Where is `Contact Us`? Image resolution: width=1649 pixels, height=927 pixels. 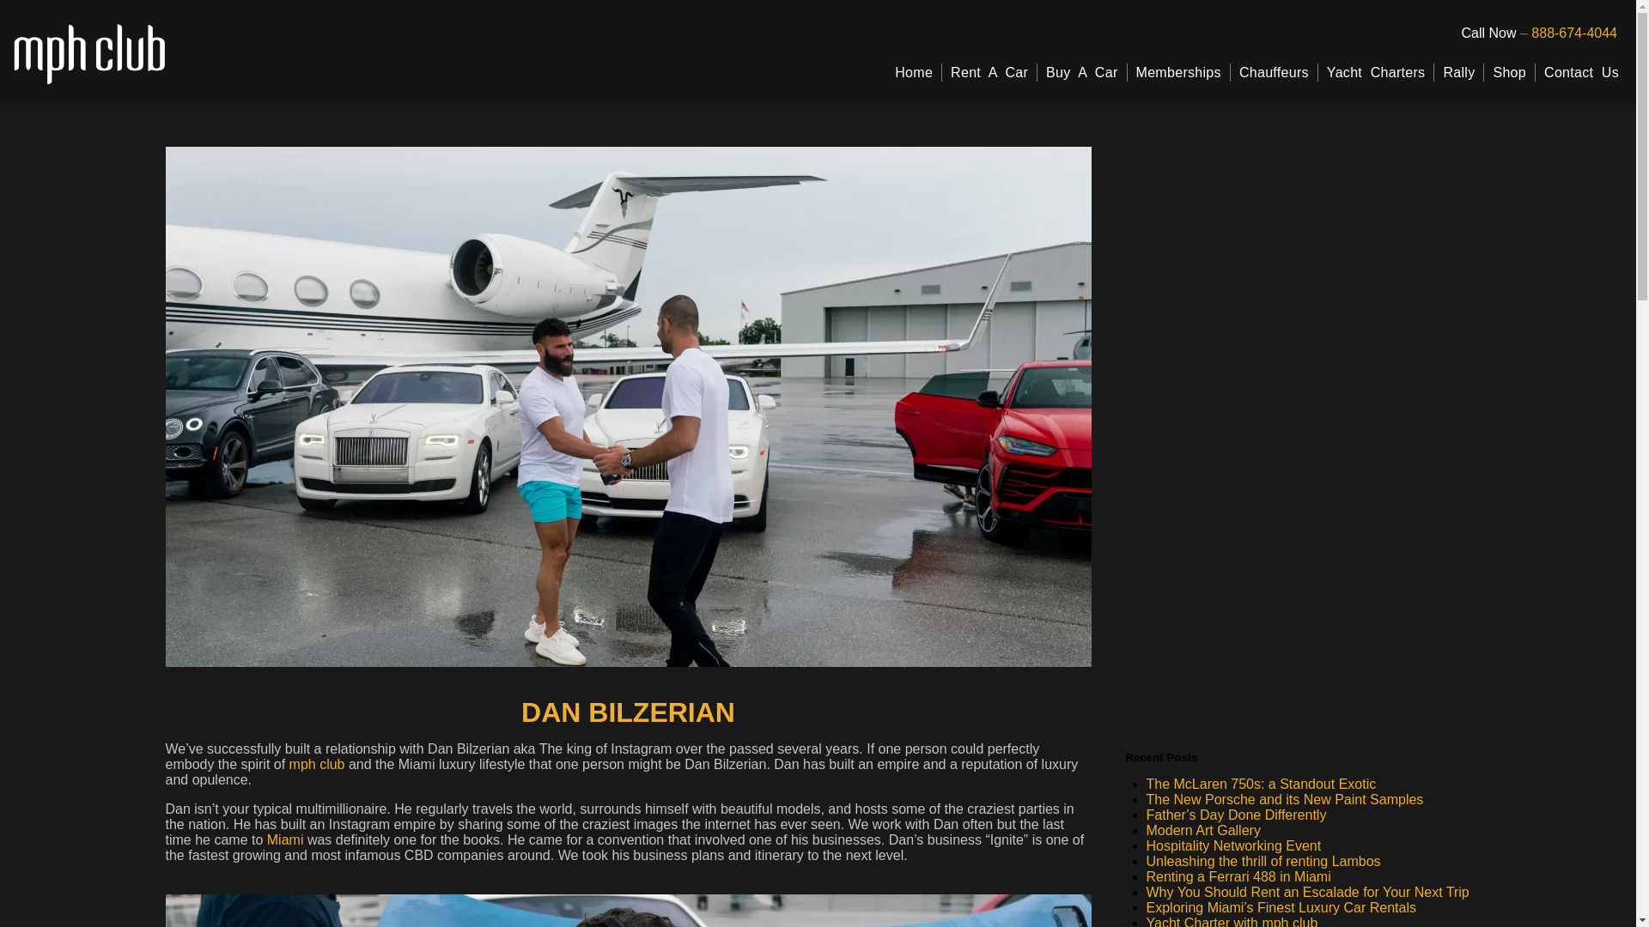
Contact Us is located at coordinates (1581, 72).